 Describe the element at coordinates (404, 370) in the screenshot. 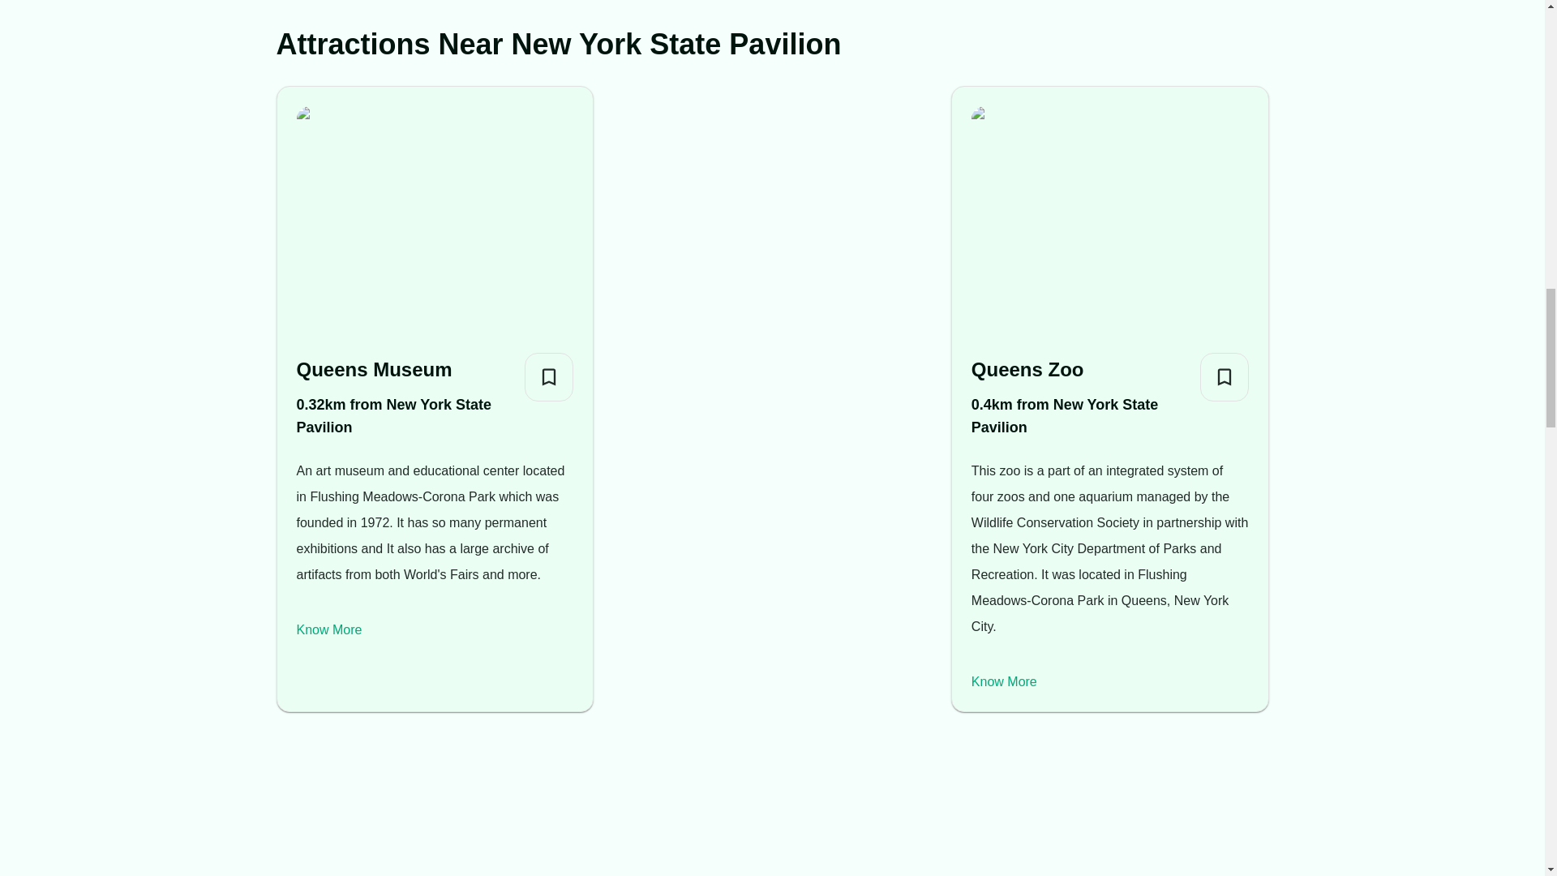

I see `Queens Museum` at that location.